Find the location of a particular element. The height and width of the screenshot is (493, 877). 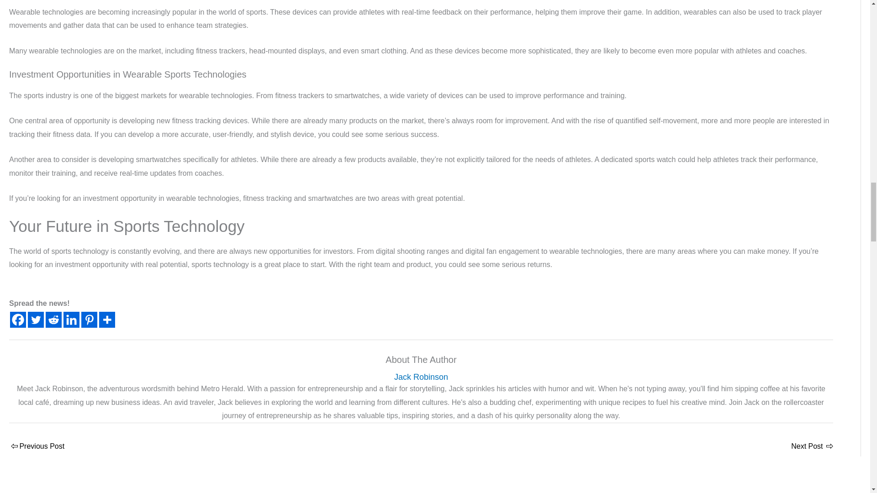

Jack Robinson is located at coordinates (421, 377).